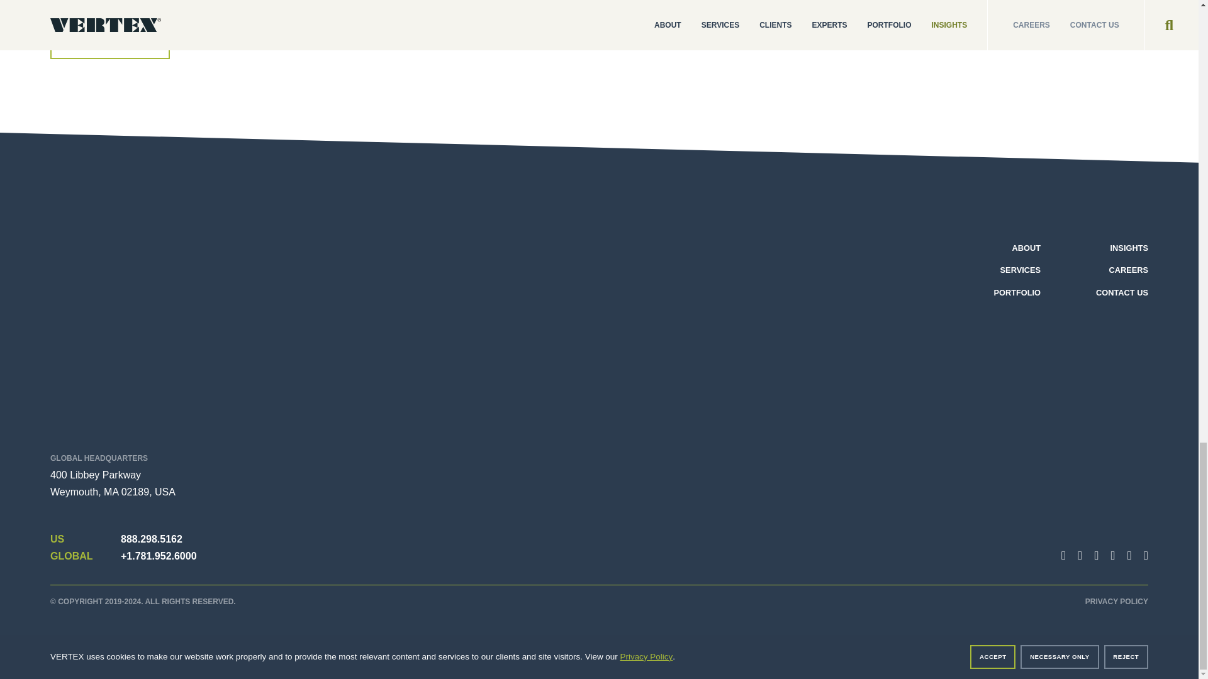  What do you see at coordinates (141, 333) in the screenshot?
I see `VERTEX` at bounding box center [141, 333].